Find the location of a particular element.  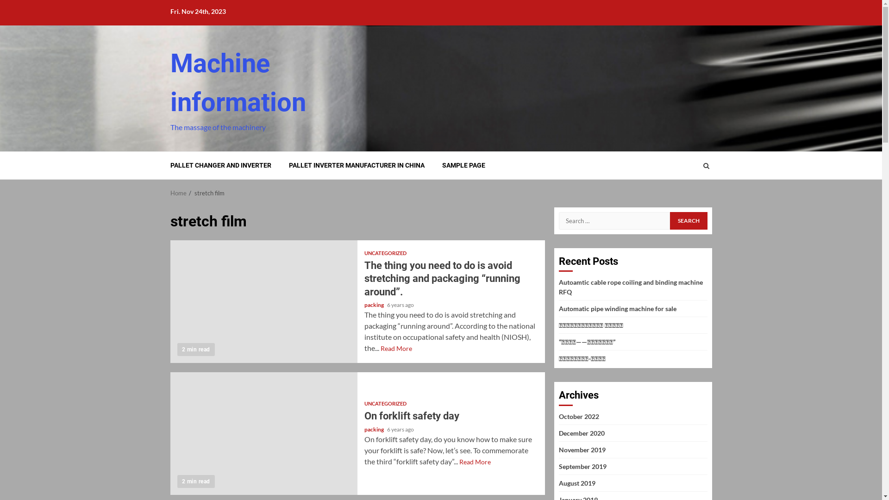

Read More is located at coordinates (396, 348).